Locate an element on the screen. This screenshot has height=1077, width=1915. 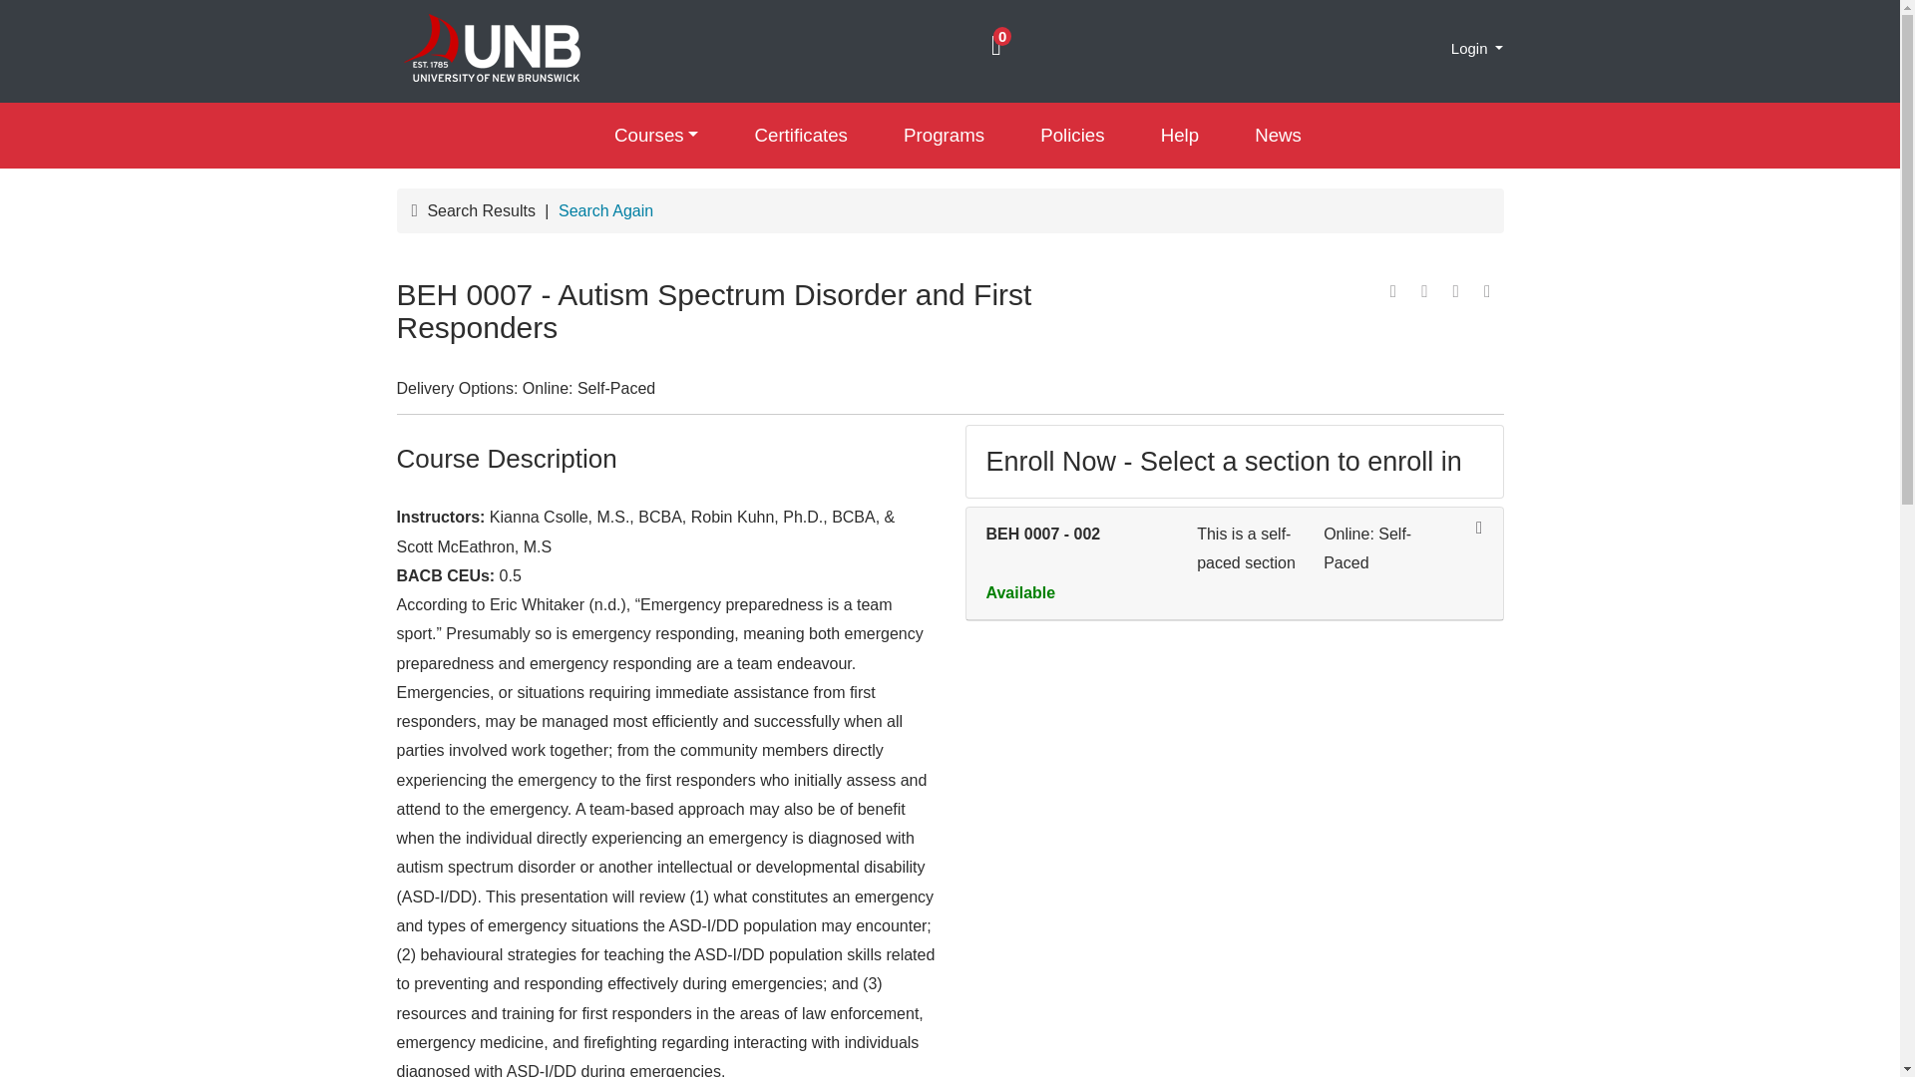
News is located at coordinates (1278, 136).